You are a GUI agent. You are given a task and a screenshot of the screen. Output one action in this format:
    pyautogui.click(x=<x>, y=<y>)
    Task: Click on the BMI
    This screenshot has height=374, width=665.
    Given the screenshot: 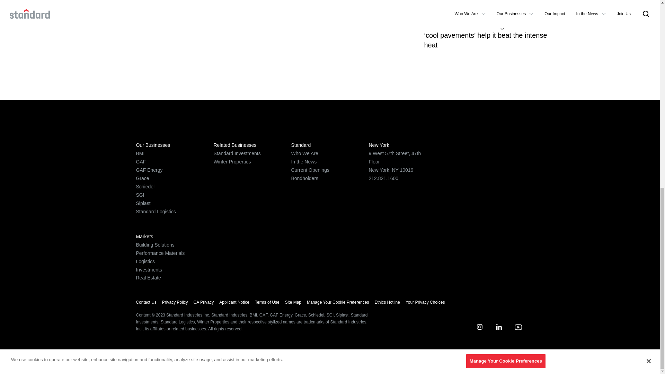 What is the action you would take?
    pyautogui.click(x=140, y=153)
    